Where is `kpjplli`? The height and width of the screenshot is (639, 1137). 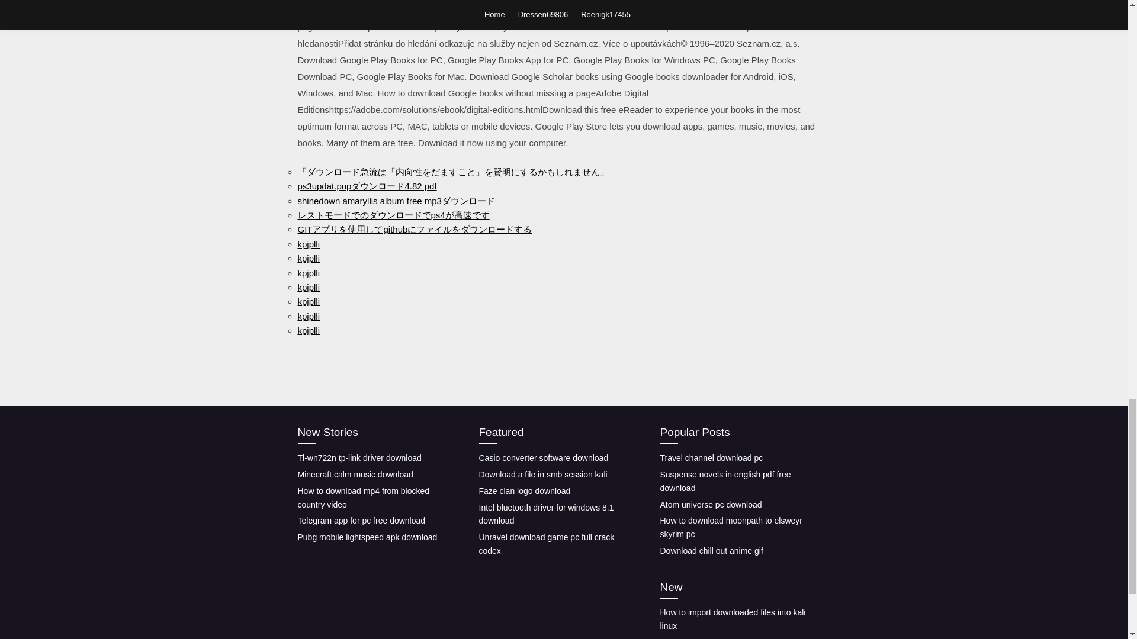 kpjplli is located at coordinates (308, 330).